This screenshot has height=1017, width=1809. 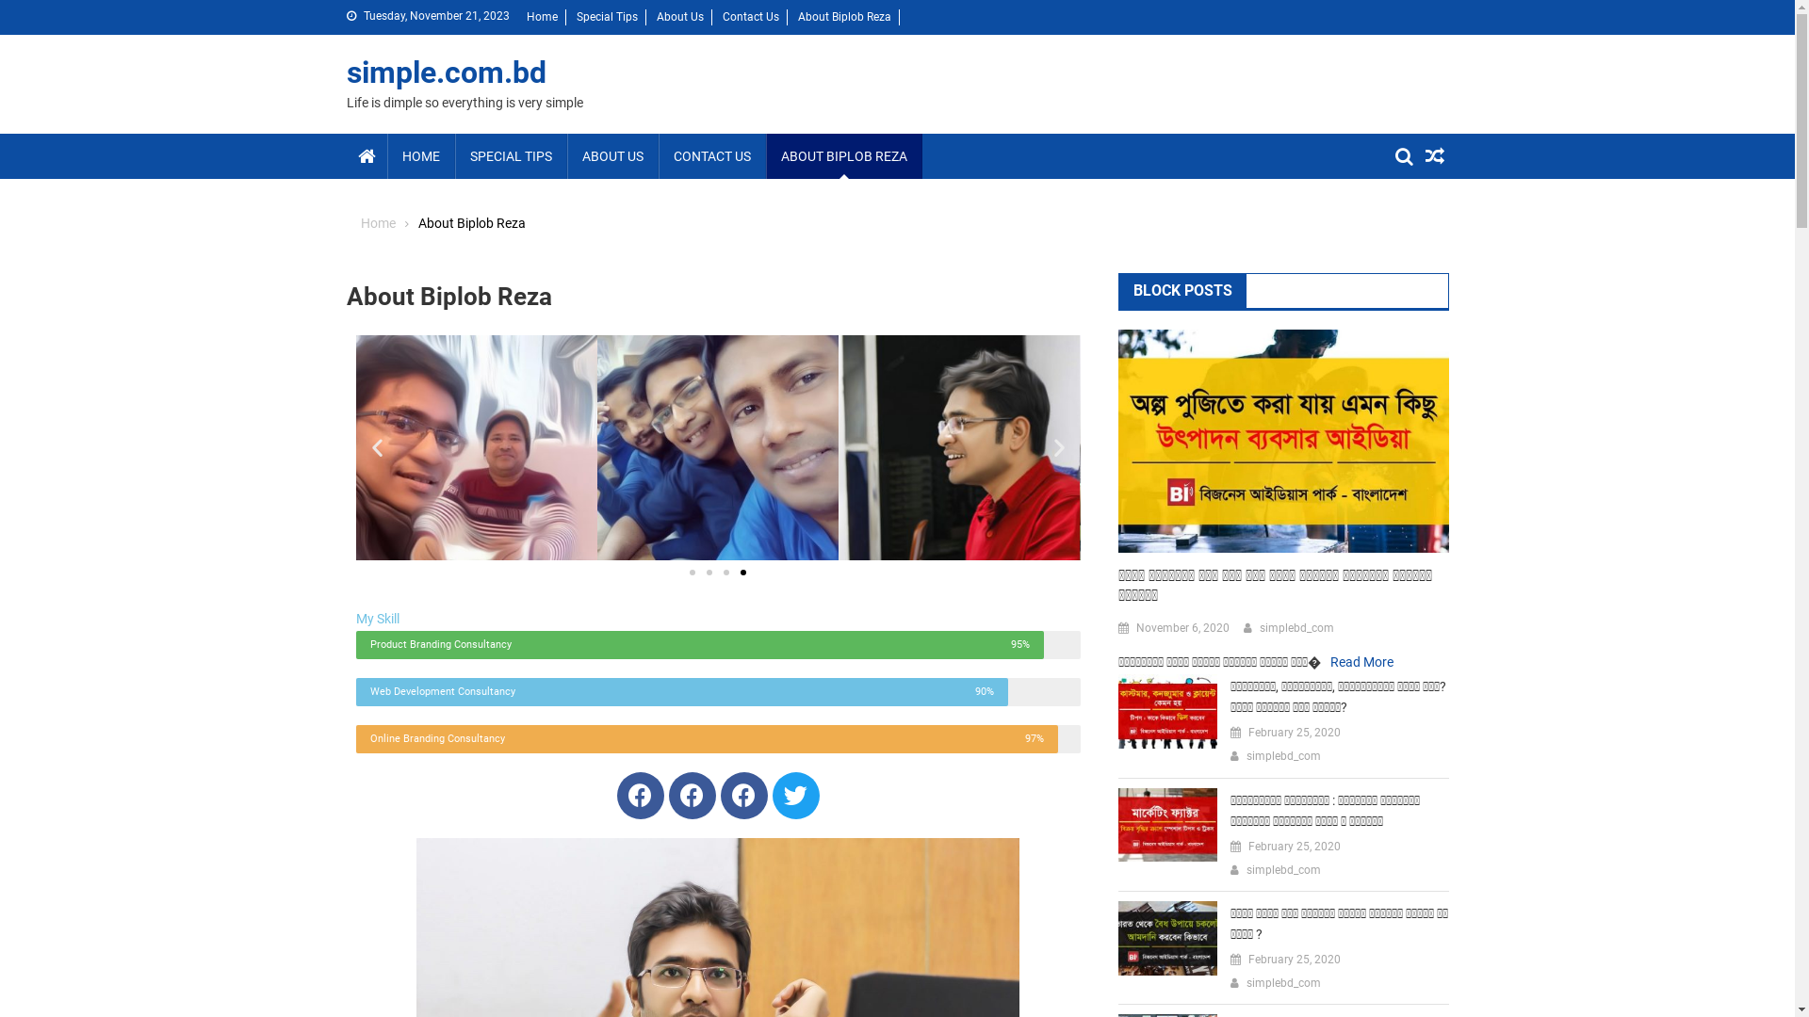 What do you see at coordinates (711, 156) in the screenshot?
I see `CONTACT US` at bounding box center [711, 156].